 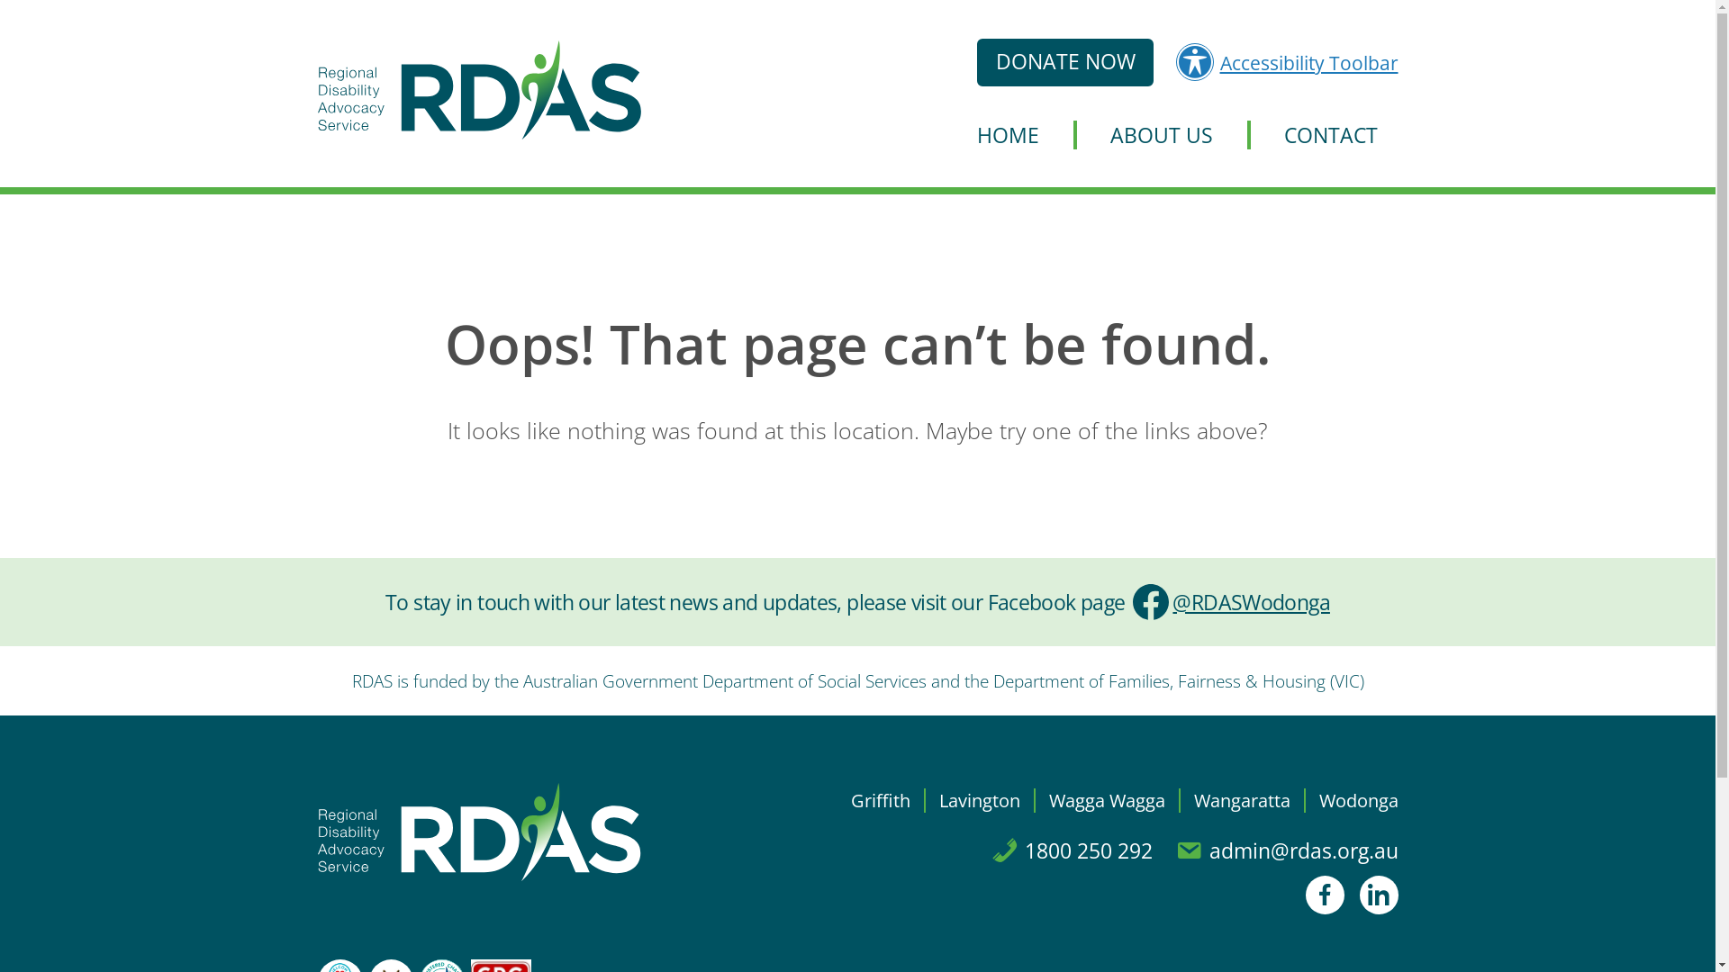 What do you see at coordinates (886, 801) in the screenshot?
I see `Griffith` at bounding box center [886, 801].